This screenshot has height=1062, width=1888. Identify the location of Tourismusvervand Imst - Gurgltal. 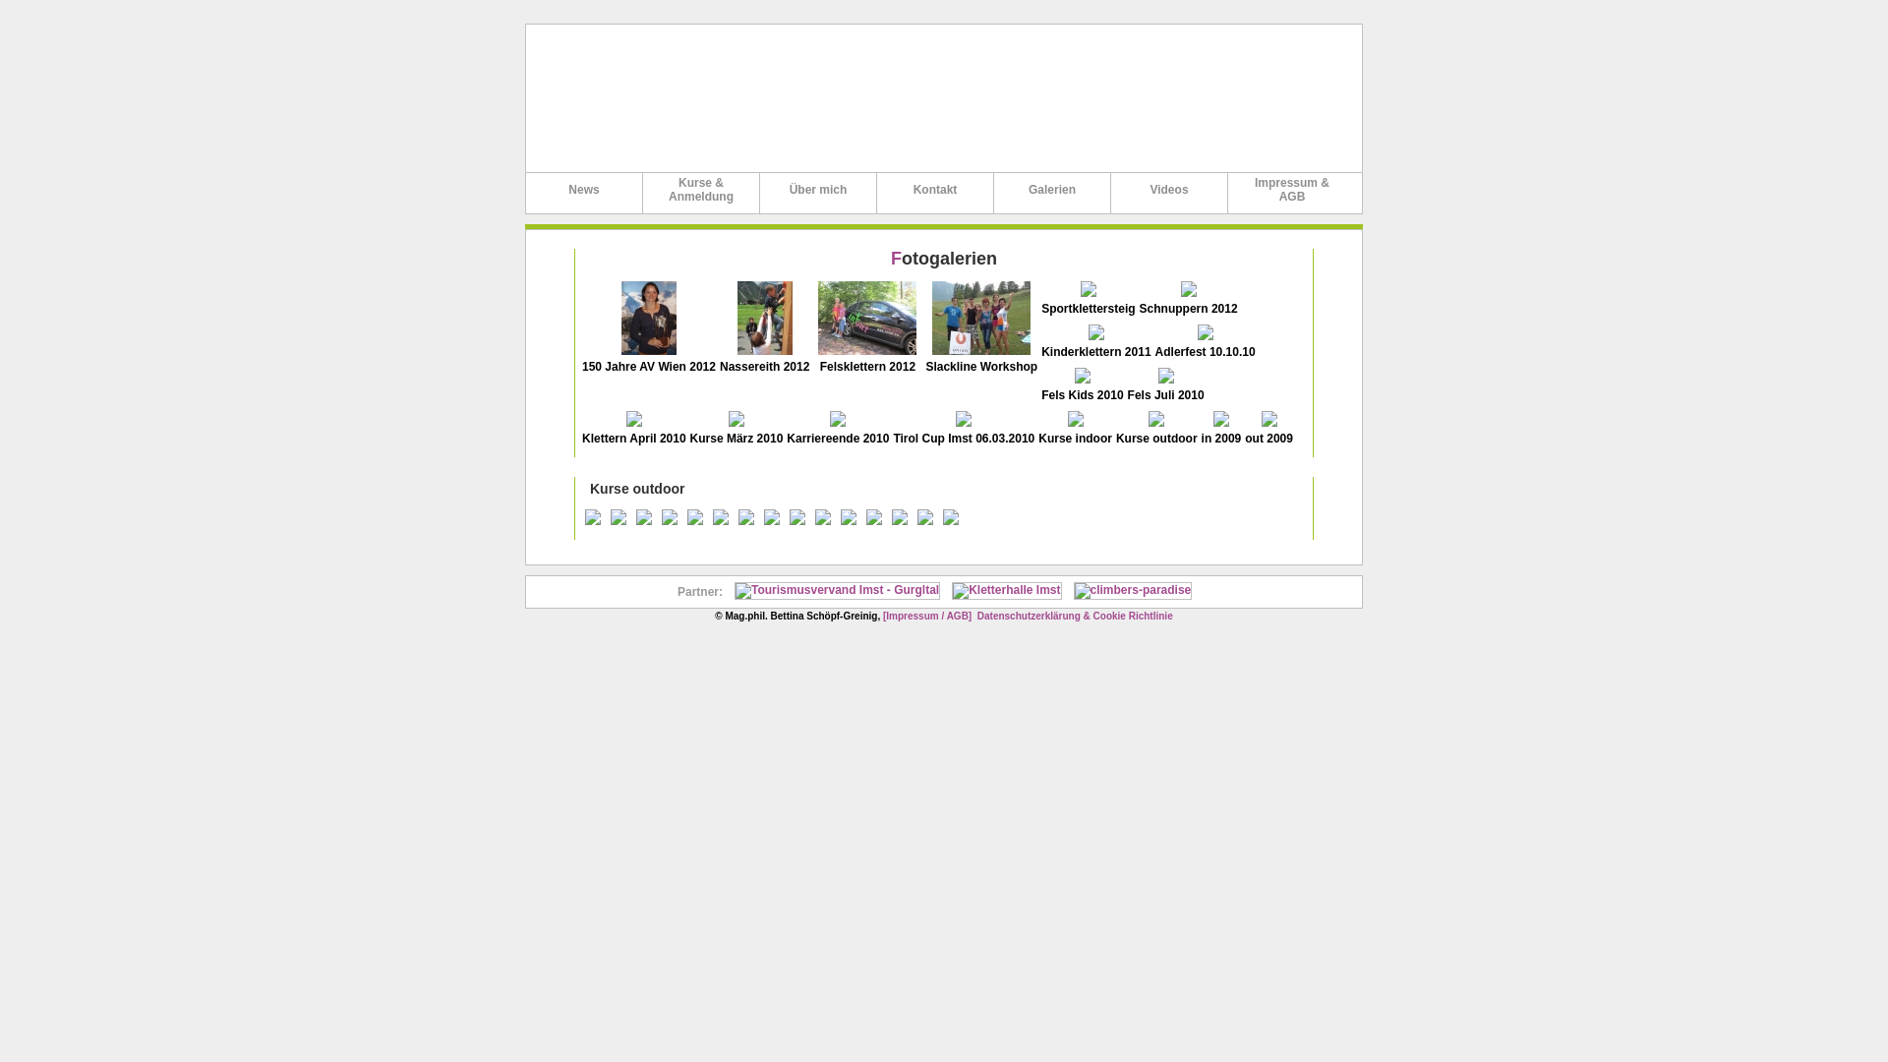
(838, 591).